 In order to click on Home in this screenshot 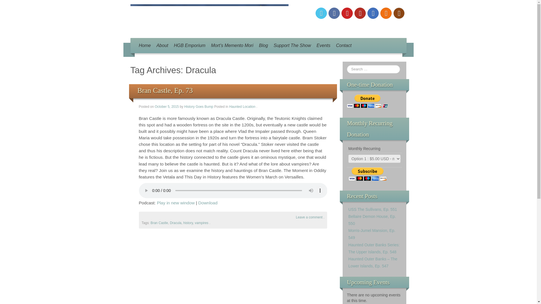, I will do `click(145, 46)`.